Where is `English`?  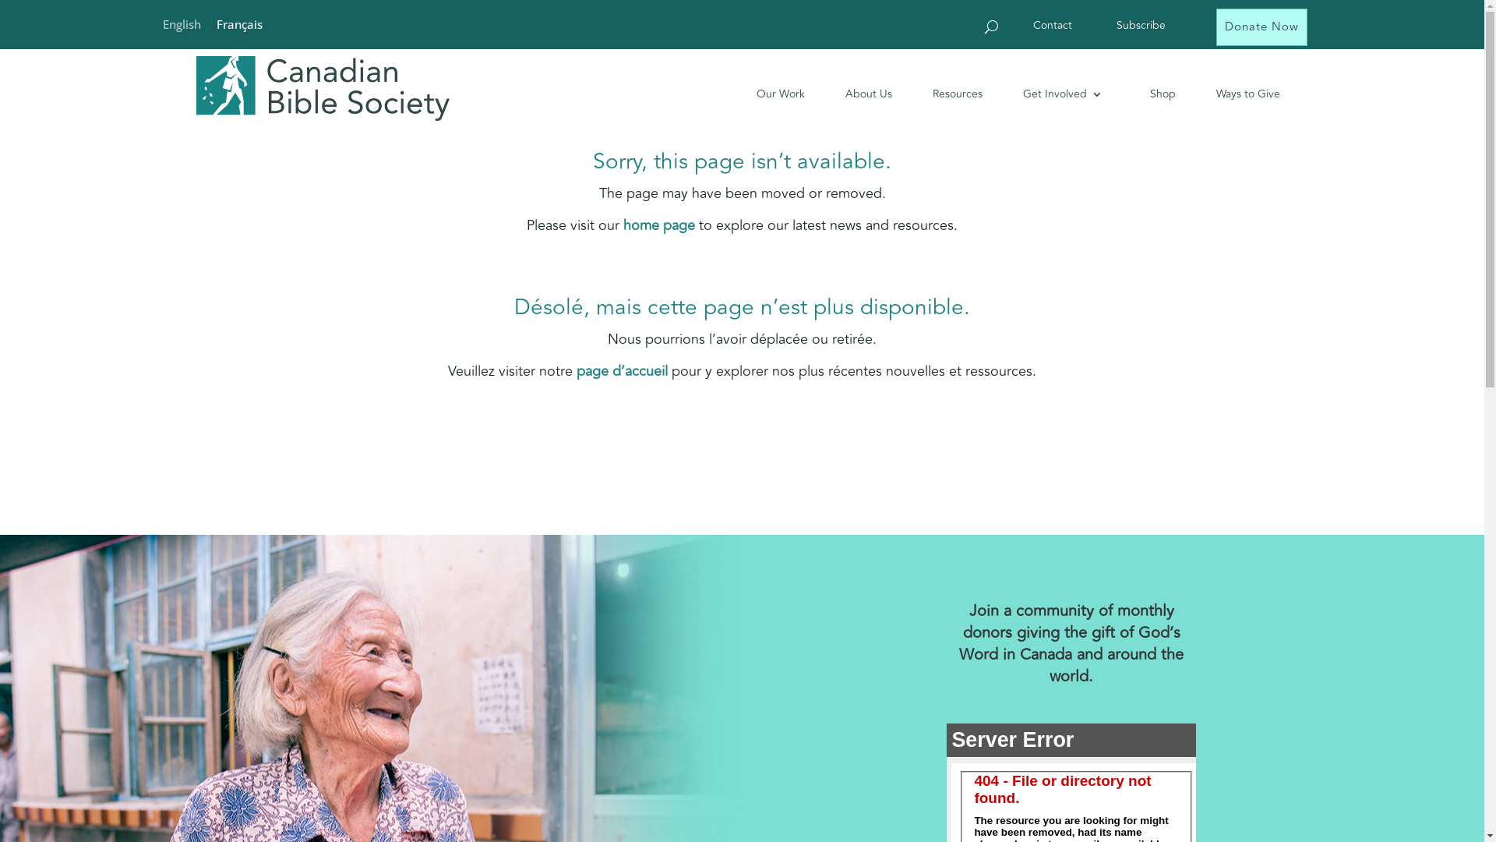 English is located at coordinates (181, 23).